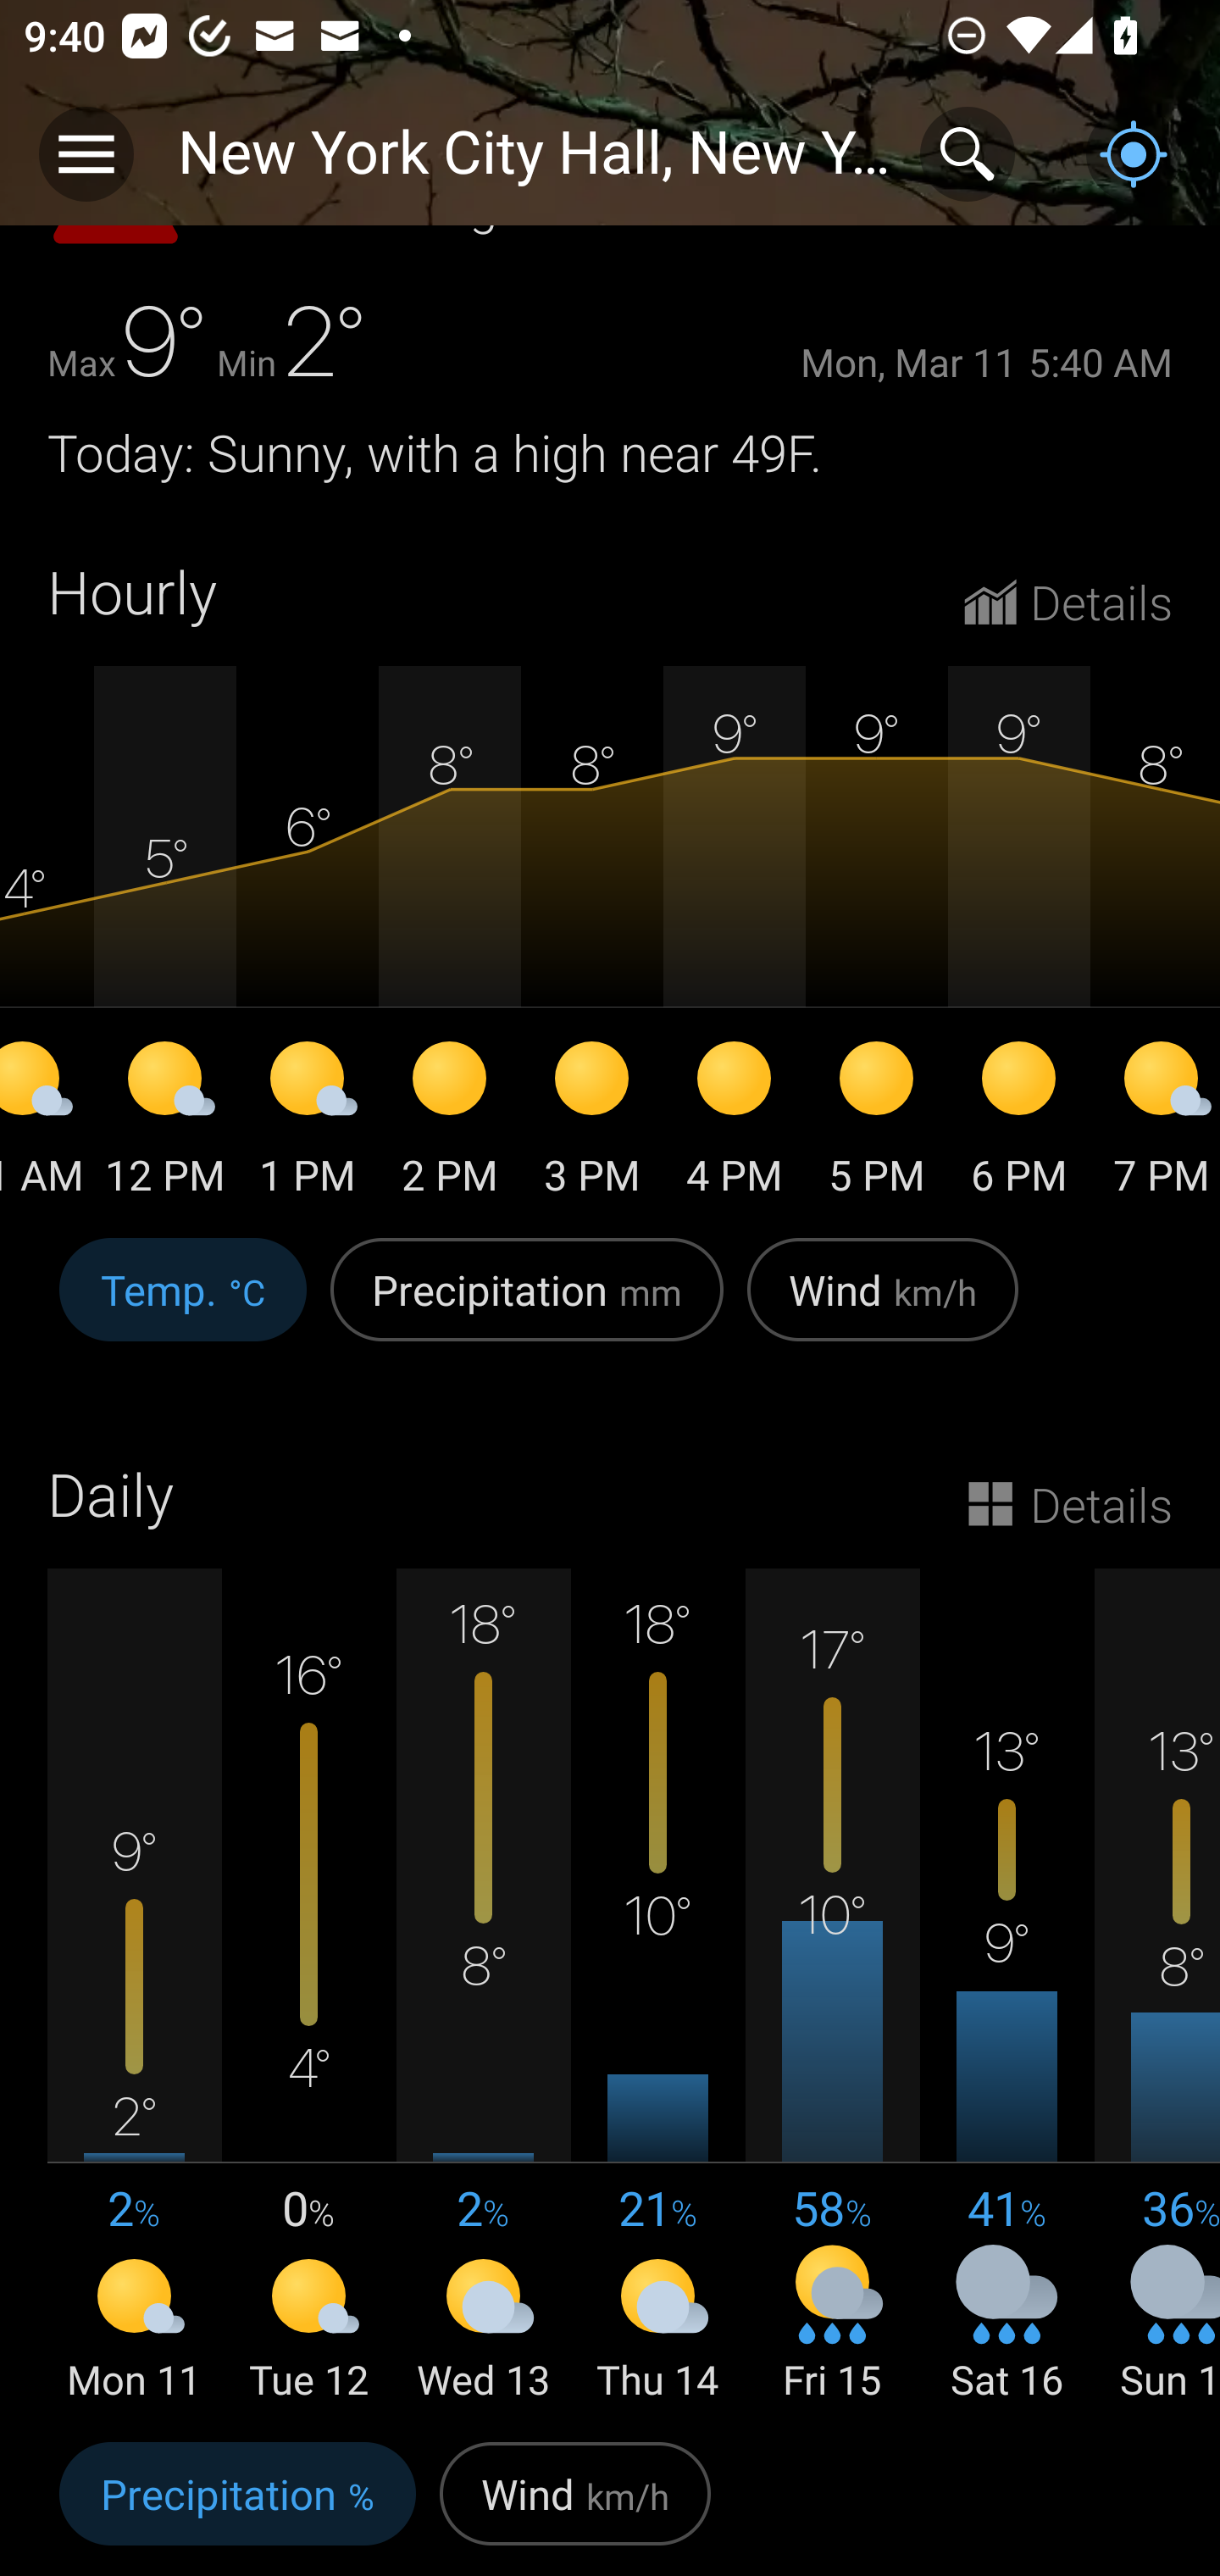 The height and width of the screenshot is (2576, 1220). What do you see at coordinates (135, 1987) in the screenshot?
I see `9° 2° 2 % Mon 11` at bounding box center [135, 1987].